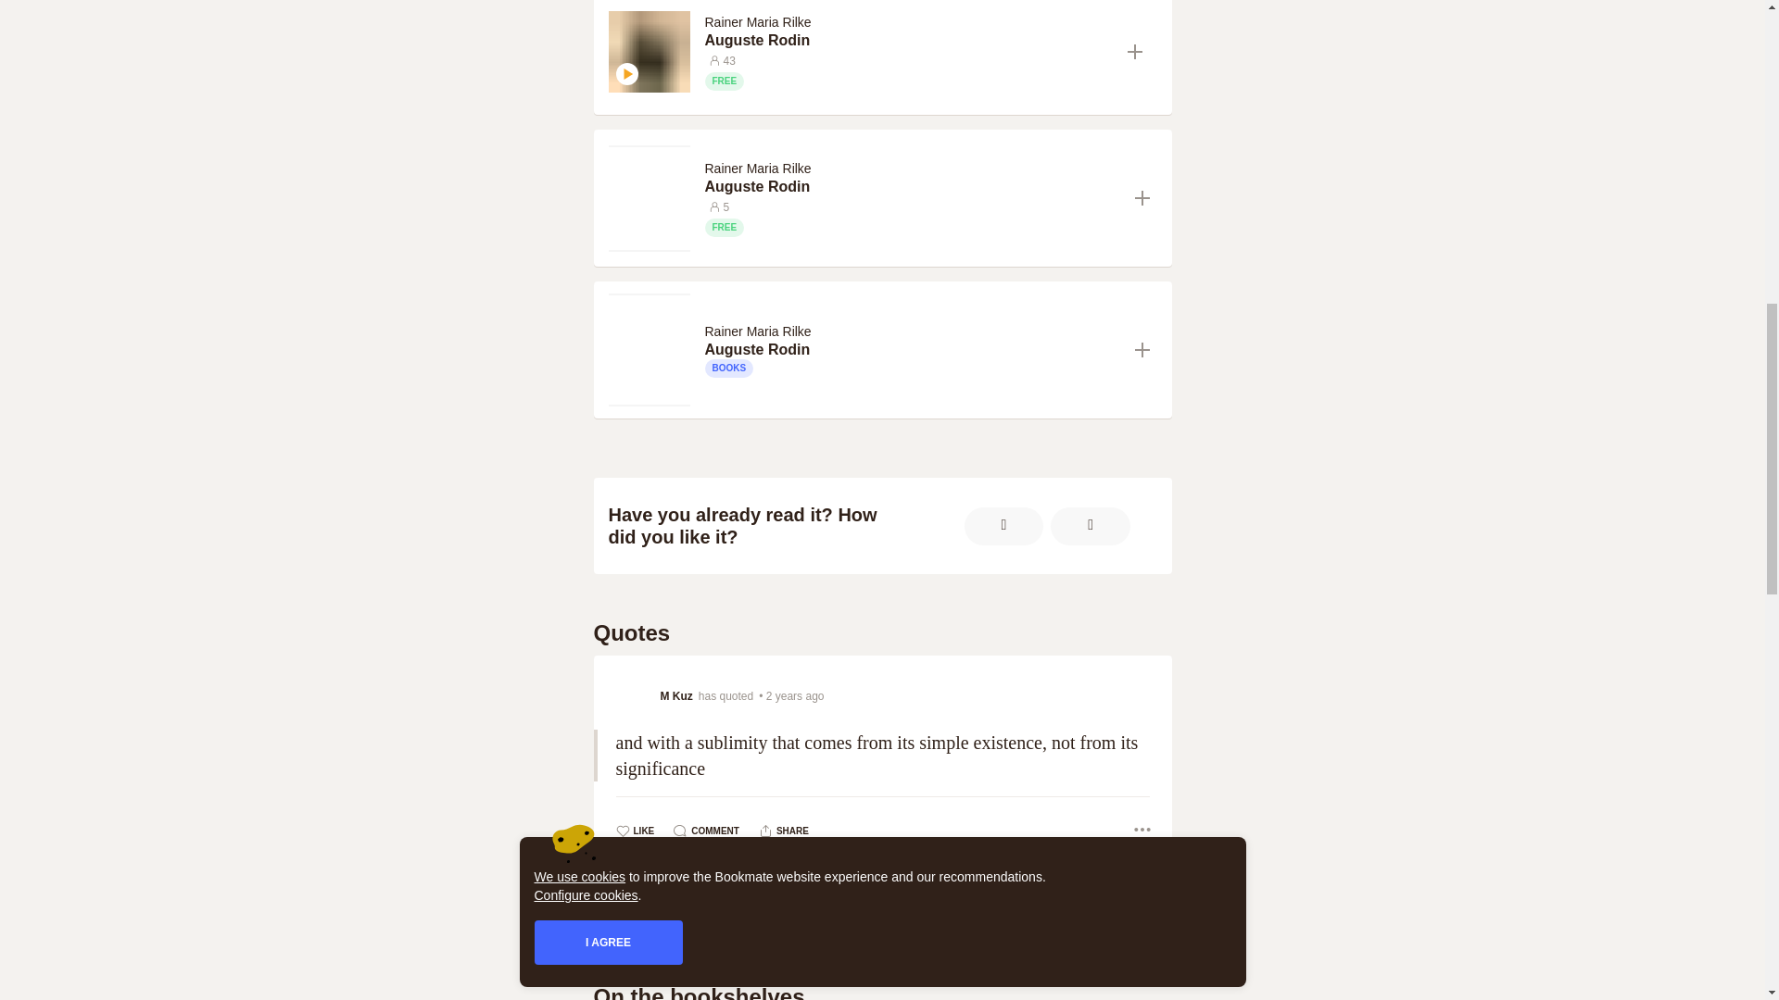  What do you see at coordinates (758, 331) in the screenshot?
I see `Rainer Maria Rilke` at bounding box center [758, 331].